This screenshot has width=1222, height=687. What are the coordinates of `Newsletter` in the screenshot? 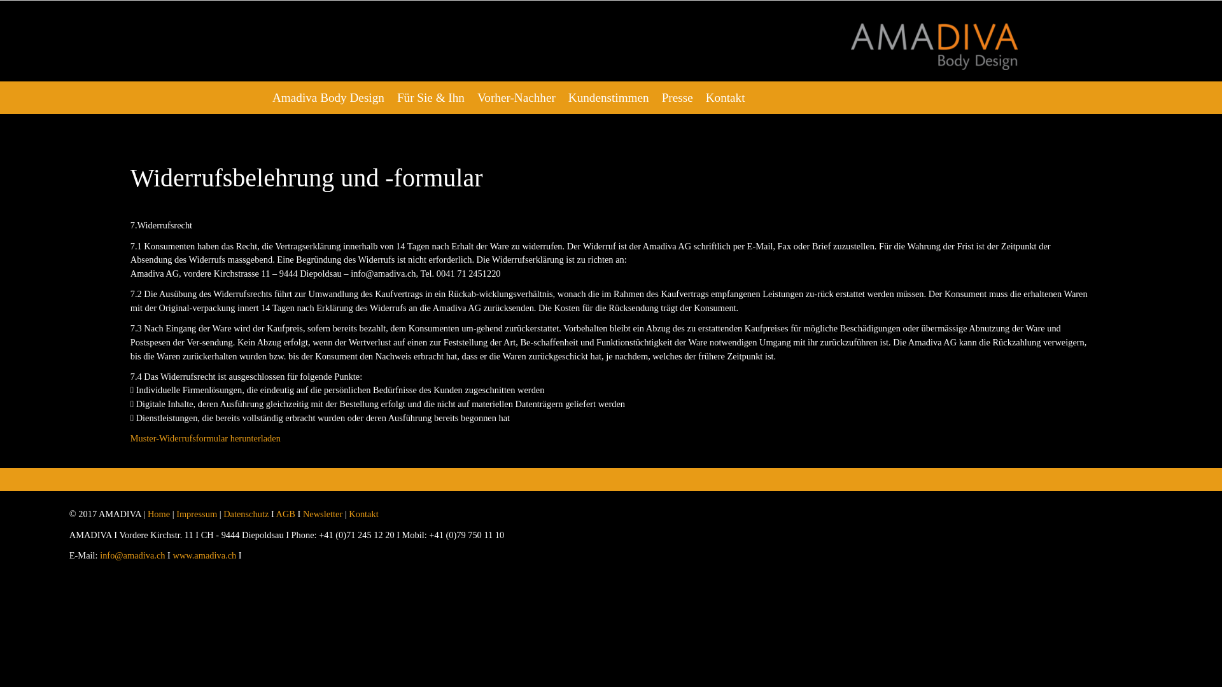 It's located at (323, 514).